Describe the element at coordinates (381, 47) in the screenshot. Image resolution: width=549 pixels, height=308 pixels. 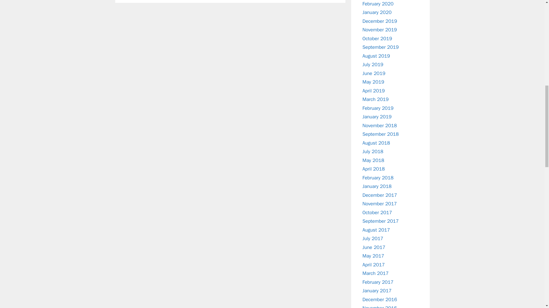
I see `September 2019` at that location.